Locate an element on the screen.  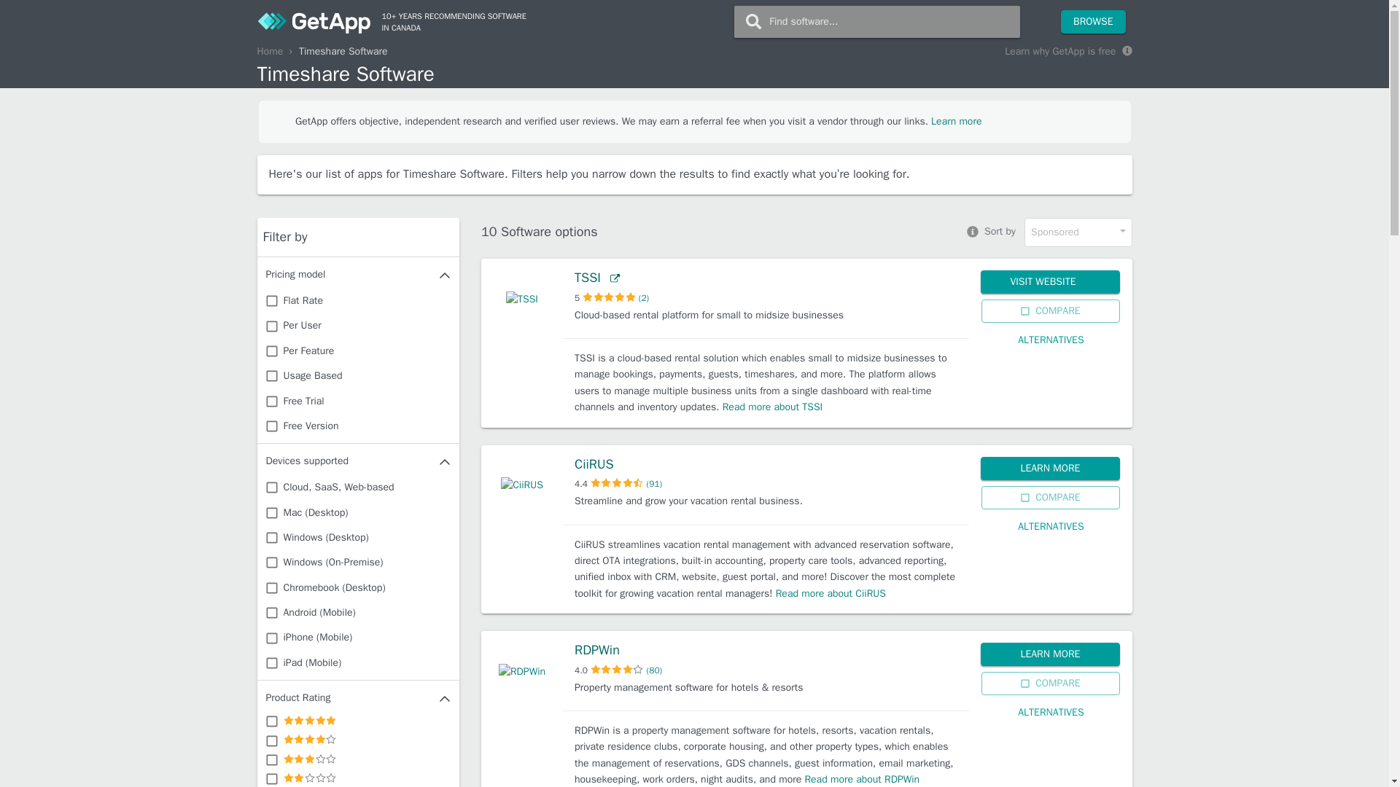
Per User is located at coordinates (358, 325).